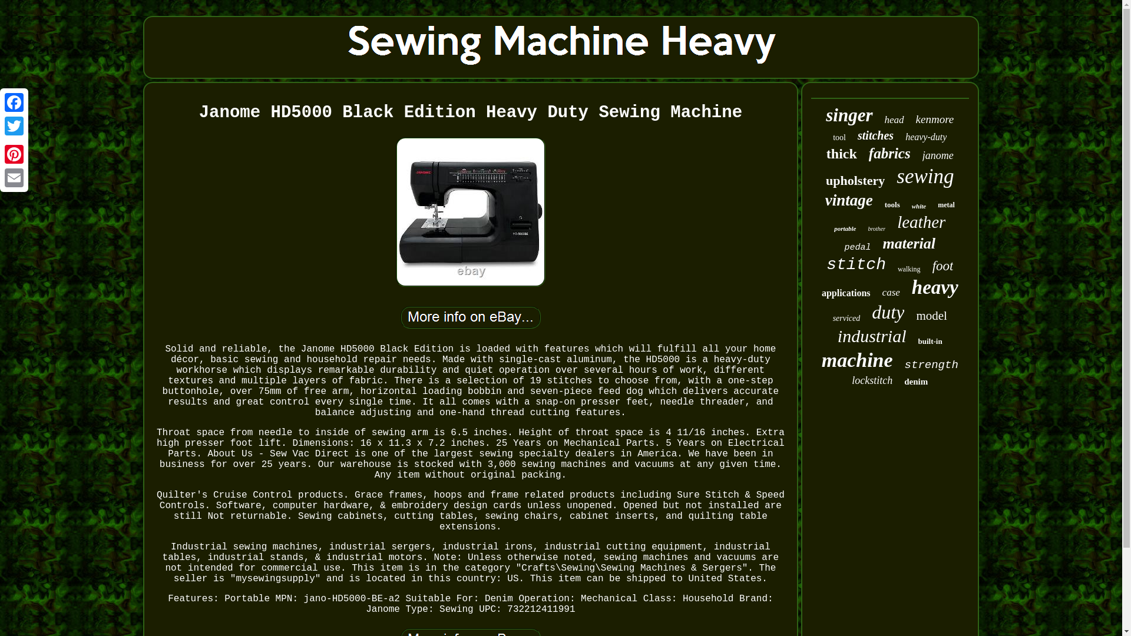 The width and height of the screenshot is (1131, 636). Describe the element at coordinates (909, 270) in the screenshot. I see `walking` at that location.